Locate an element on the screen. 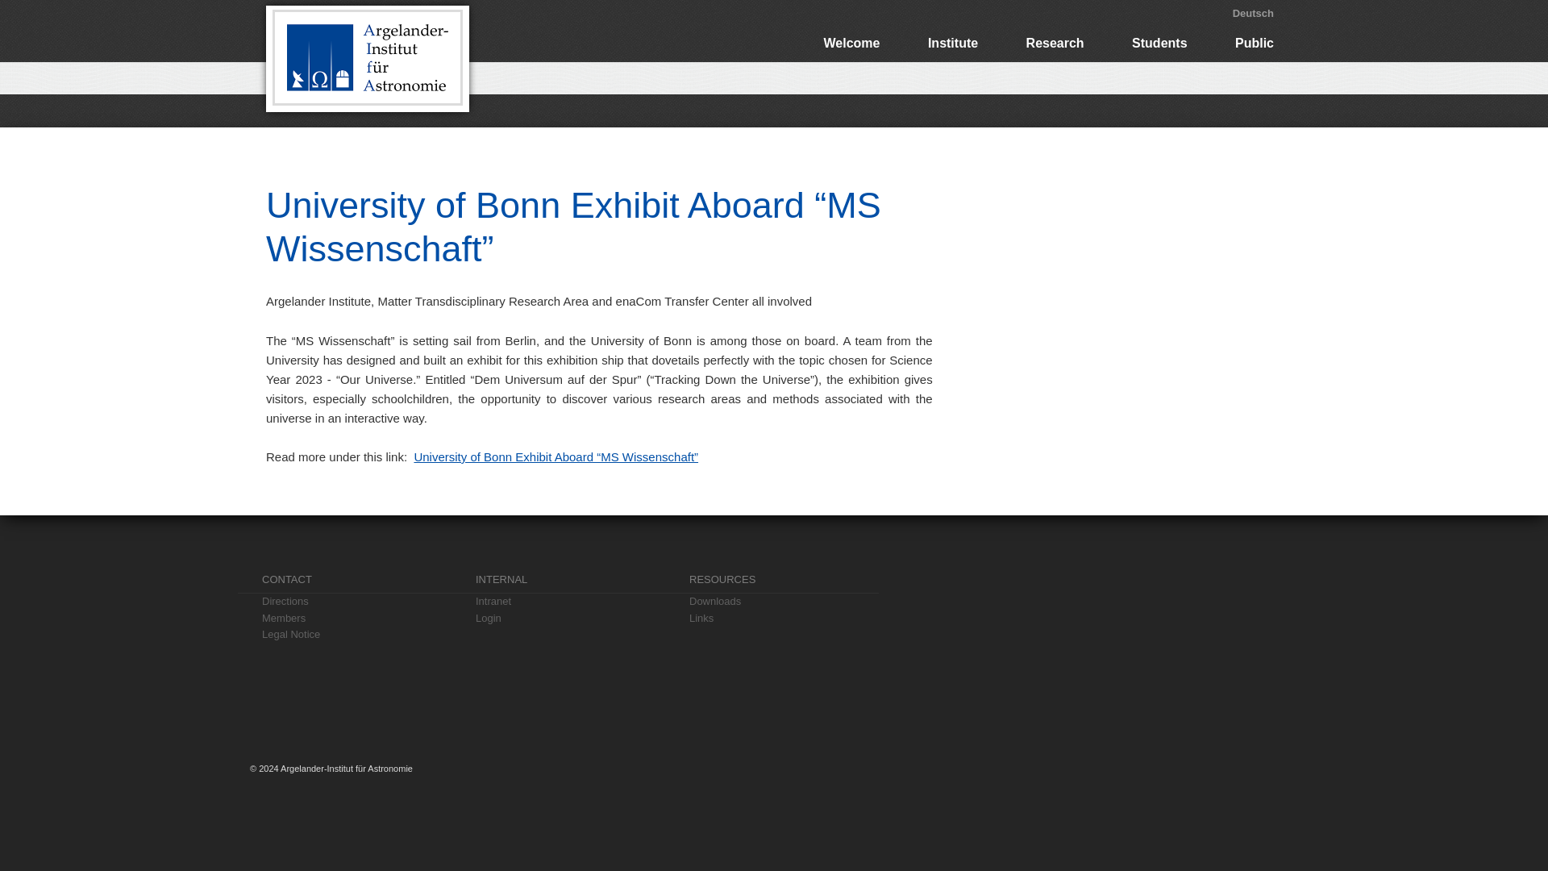 This screenshot has height=871, width=1548. Institute is located at coordinates (952, 44).